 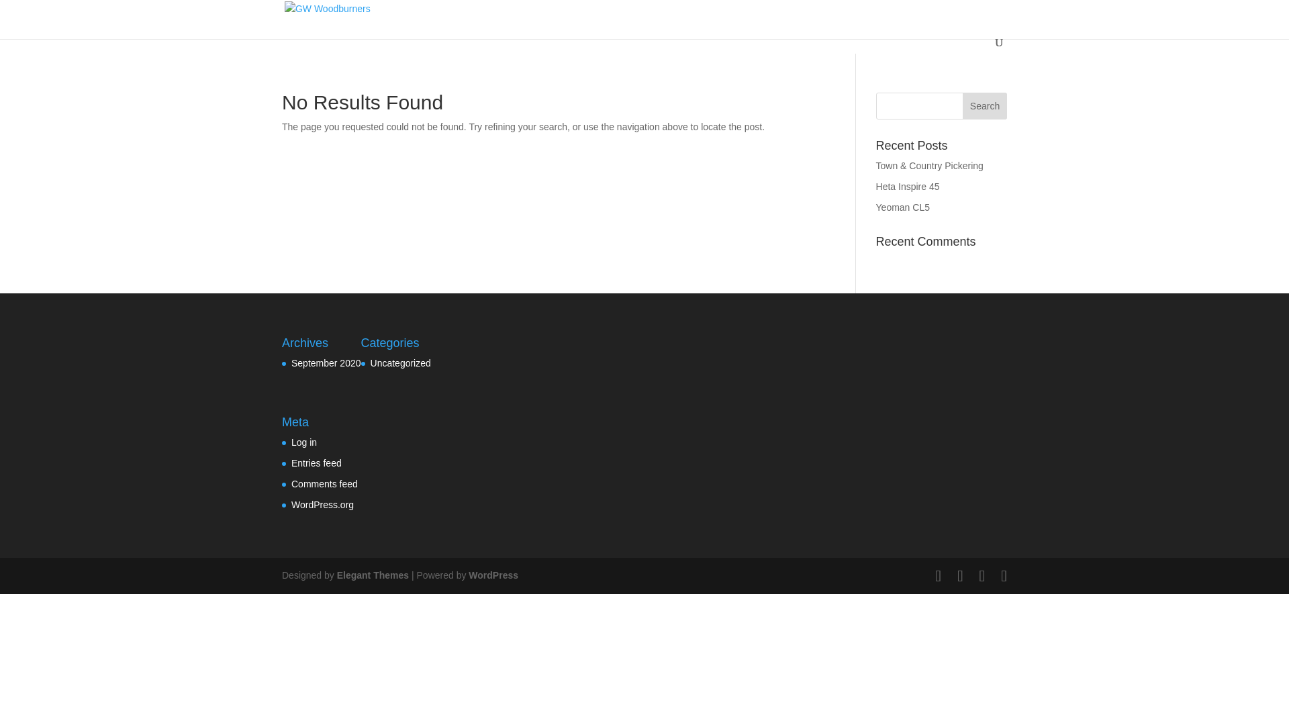 I want to click on Search, so click(x=984, y=106).